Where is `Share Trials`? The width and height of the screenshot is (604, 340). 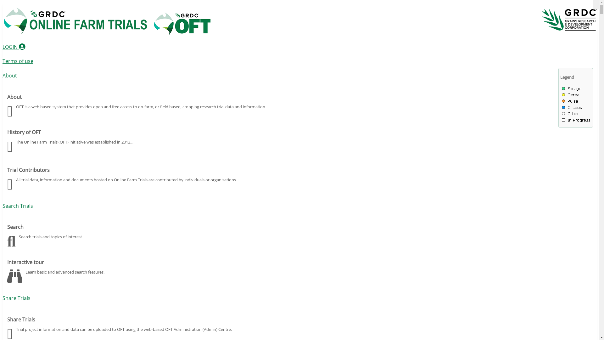
Share Trials is located at coordinates (16, 298).